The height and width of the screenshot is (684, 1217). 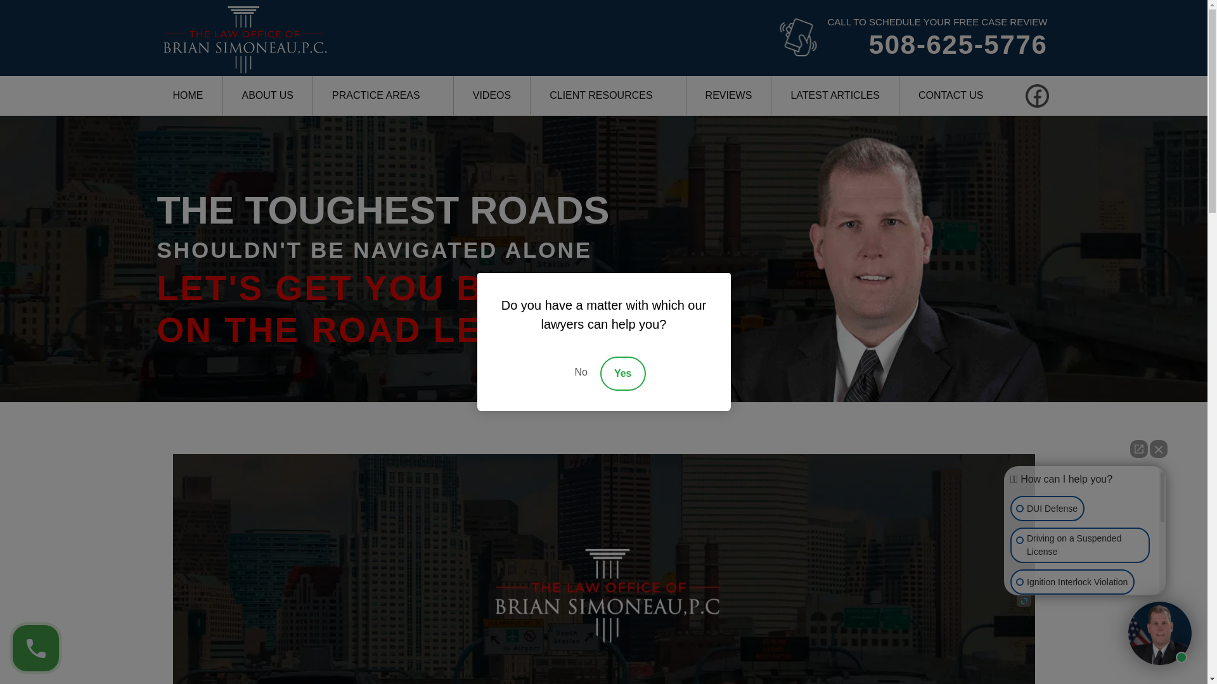 What do you see at coordinates (188, 95) in the screenshot?
I see `HOME` at bounding box center [188, 95].